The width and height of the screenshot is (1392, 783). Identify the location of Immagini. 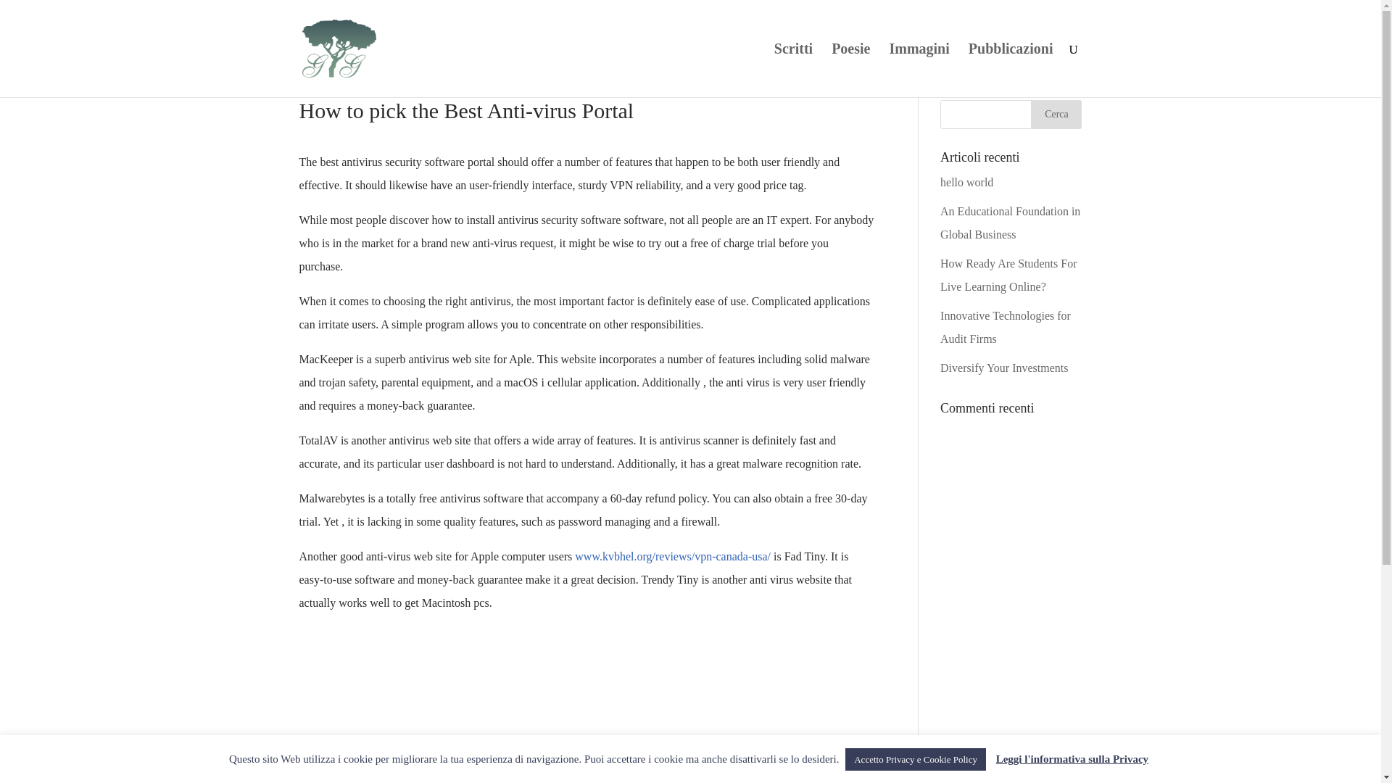
(919, 70).